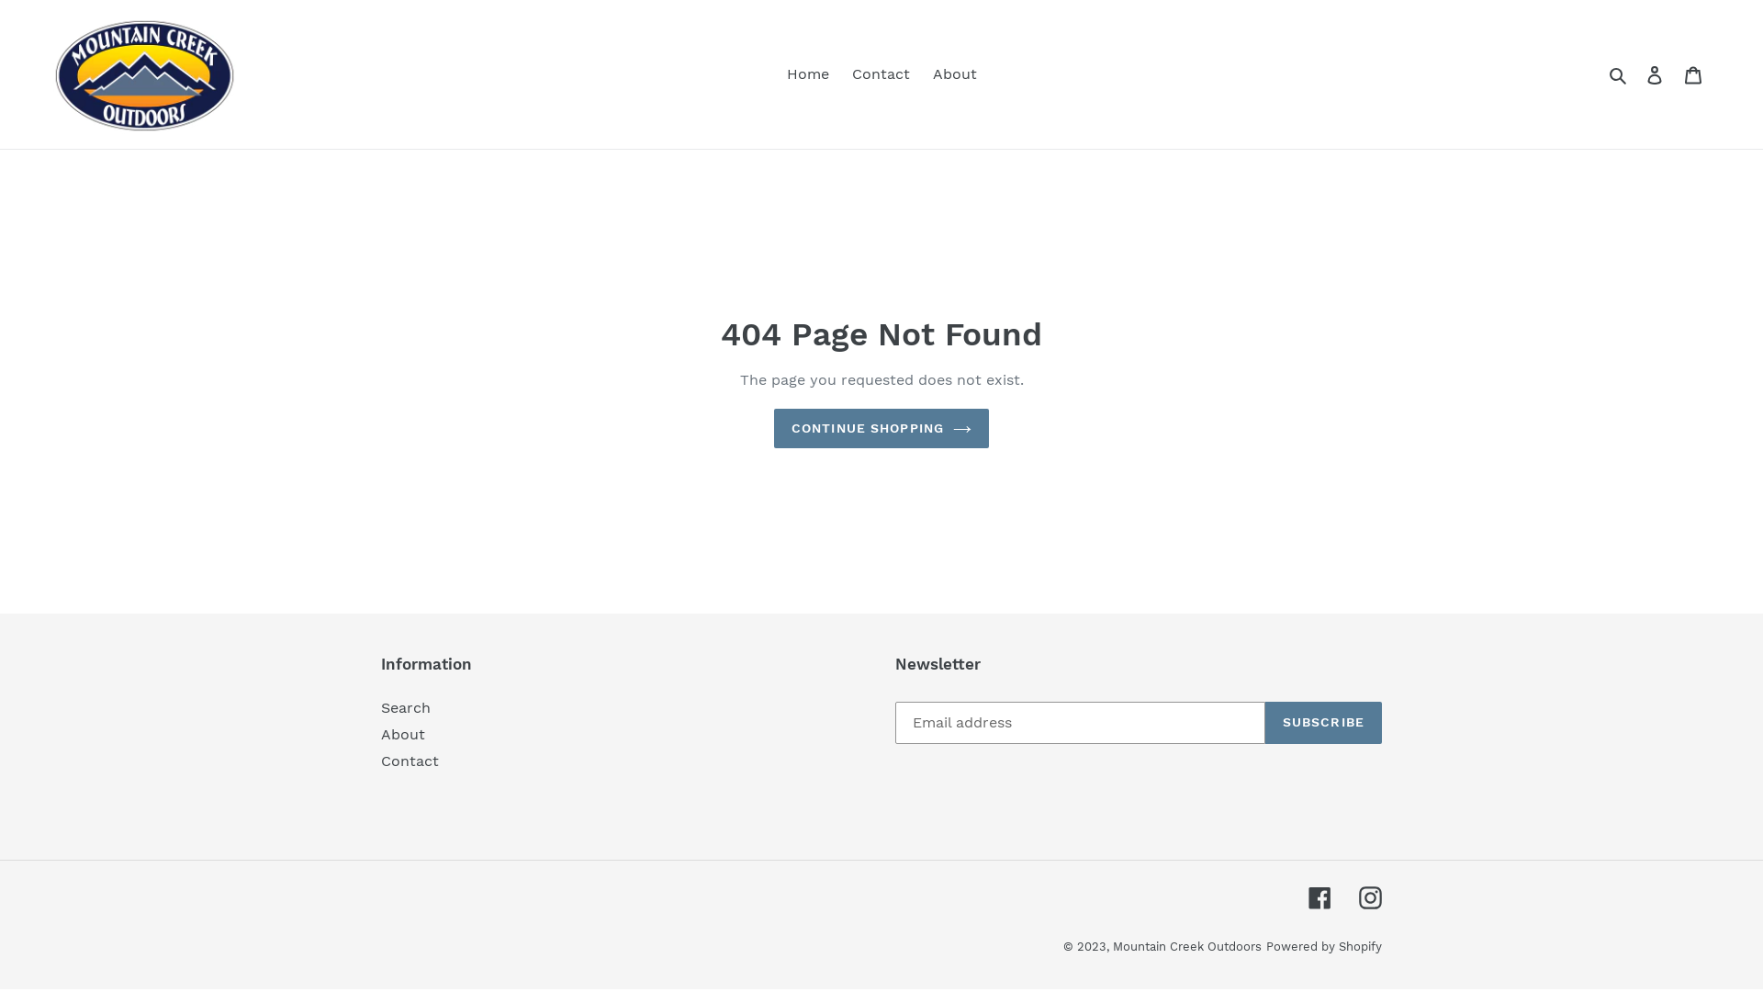 The height and width of the screenshot is (992, 1763). What do you see at coordinates (807, 74) in the screenshot?
I see `Home` at bounding box center [807, 74].